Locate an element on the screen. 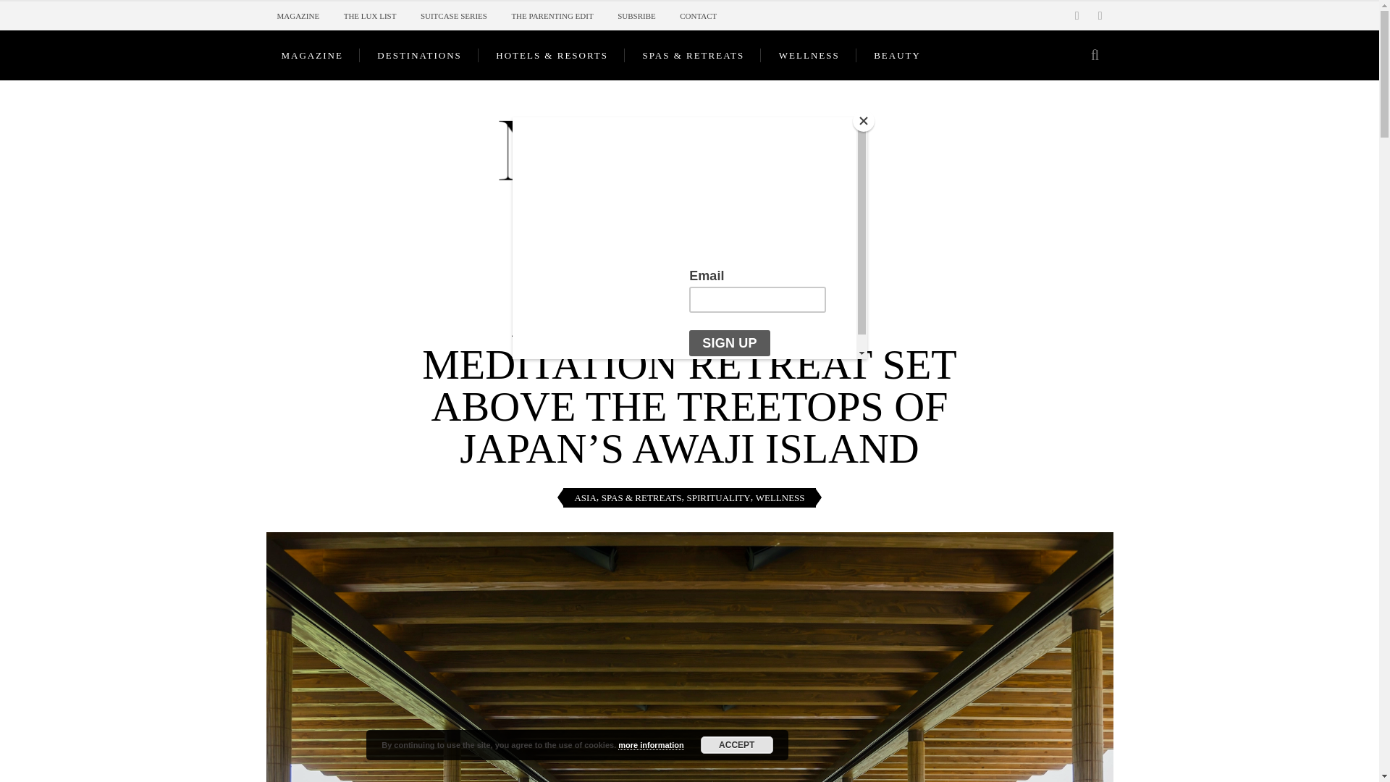  MAGAZINE is located at coordinates (298, 16).